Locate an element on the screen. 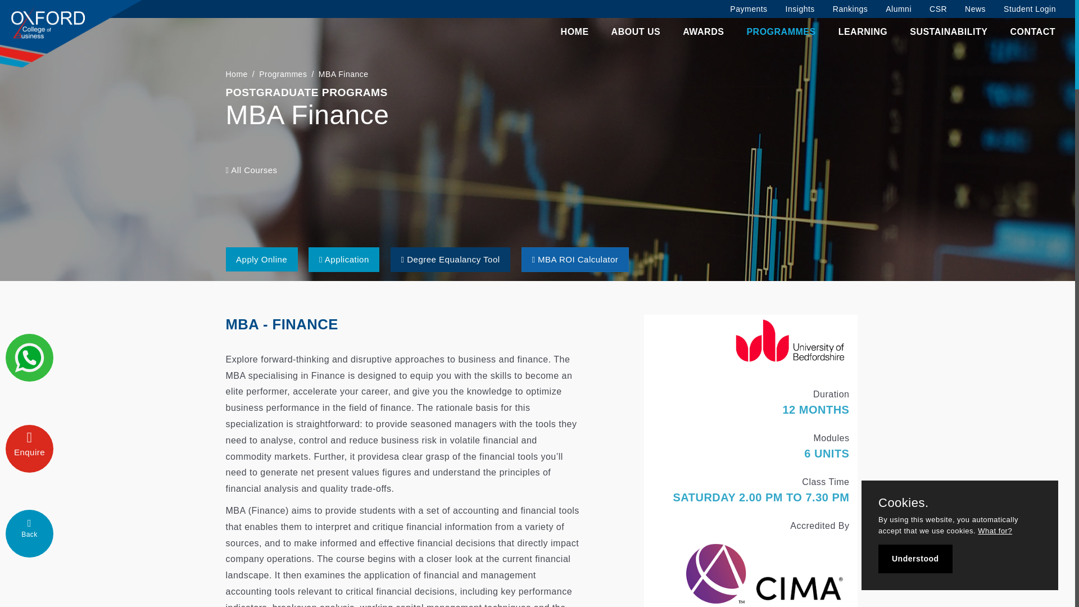  Payments is located at coordinates (748, 9).